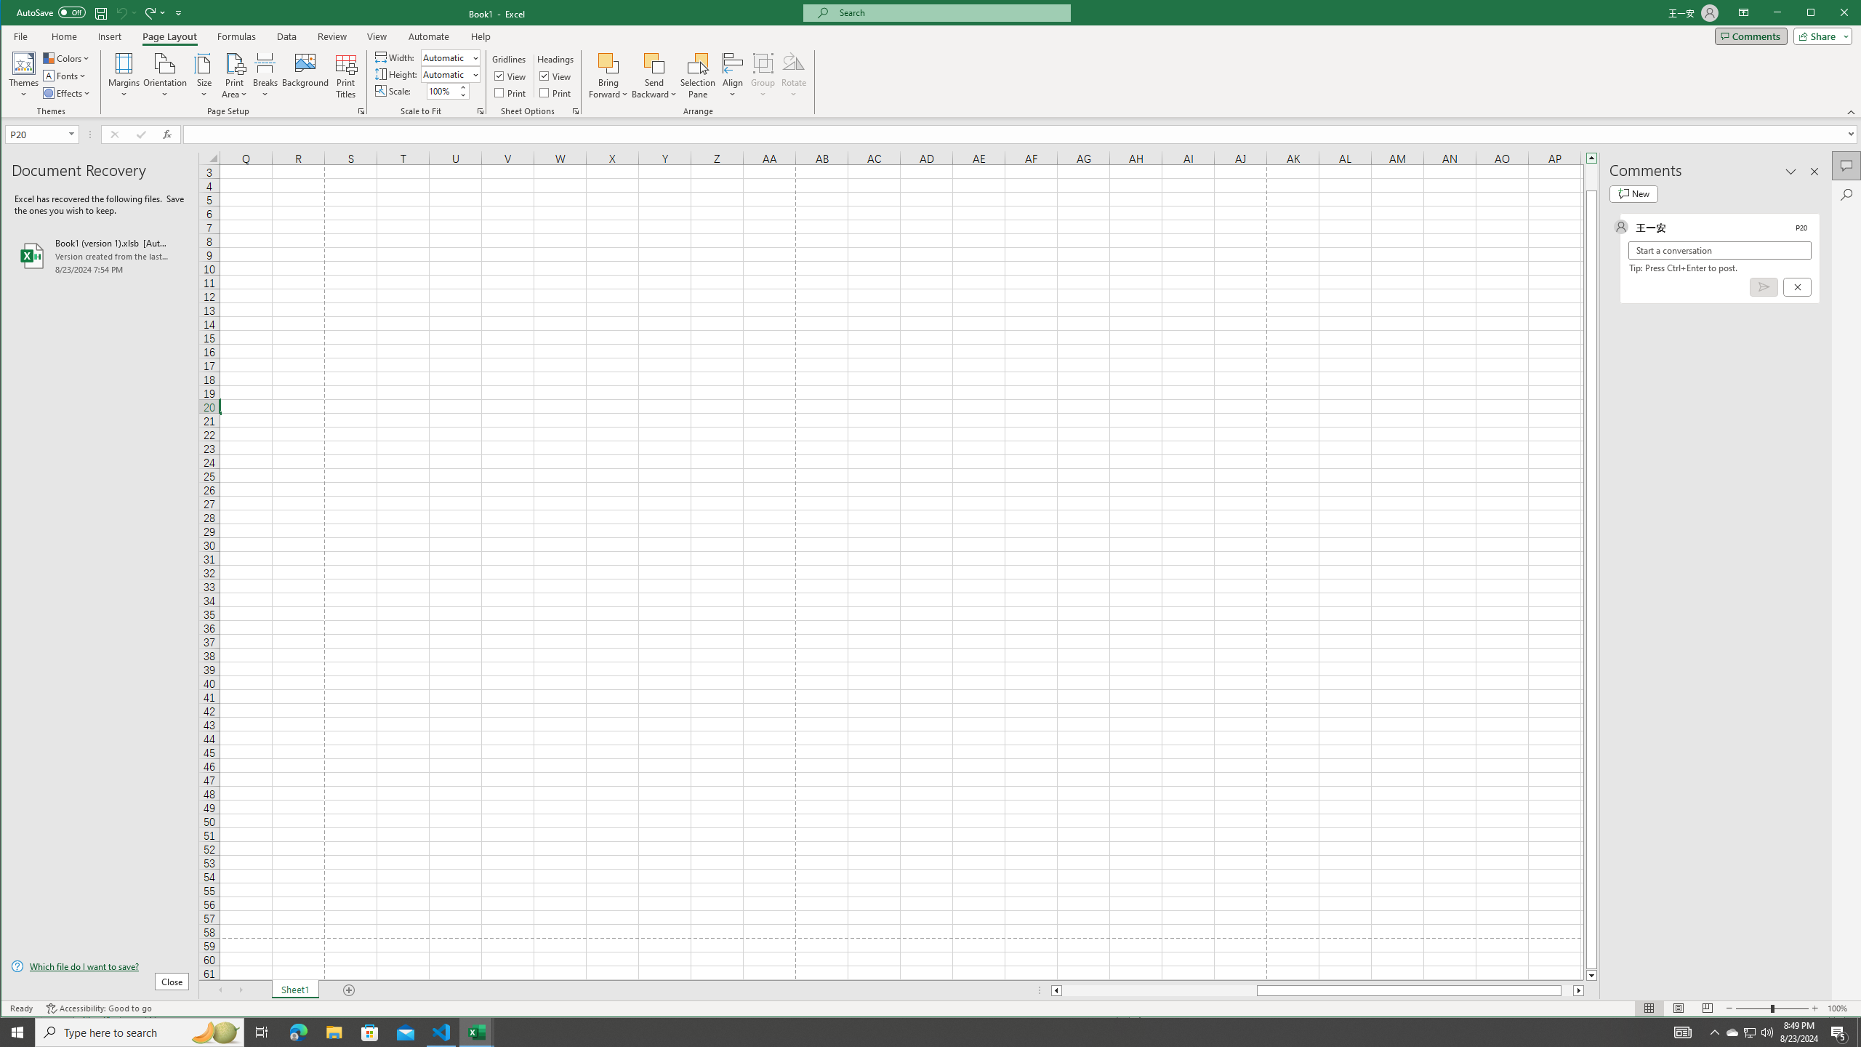  Describe the element at coordinates (334, 1032) in the screenshot. I see `File Explorer` at that location.